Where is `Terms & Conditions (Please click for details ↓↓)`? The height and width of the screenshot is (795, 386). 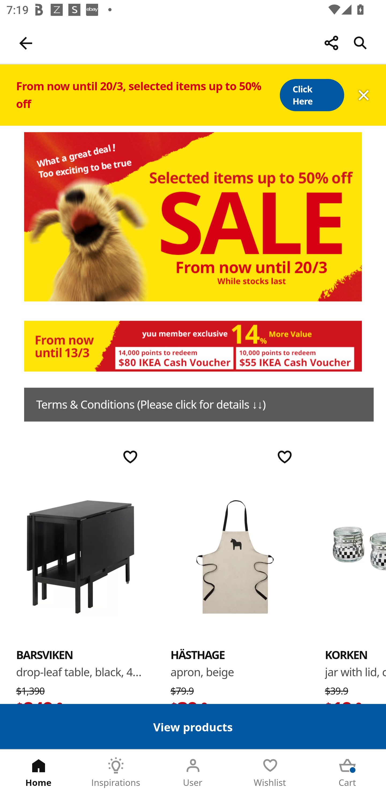
Terms & Conditions (Please click for details ↓↓) is located at coordinates (199, 404).